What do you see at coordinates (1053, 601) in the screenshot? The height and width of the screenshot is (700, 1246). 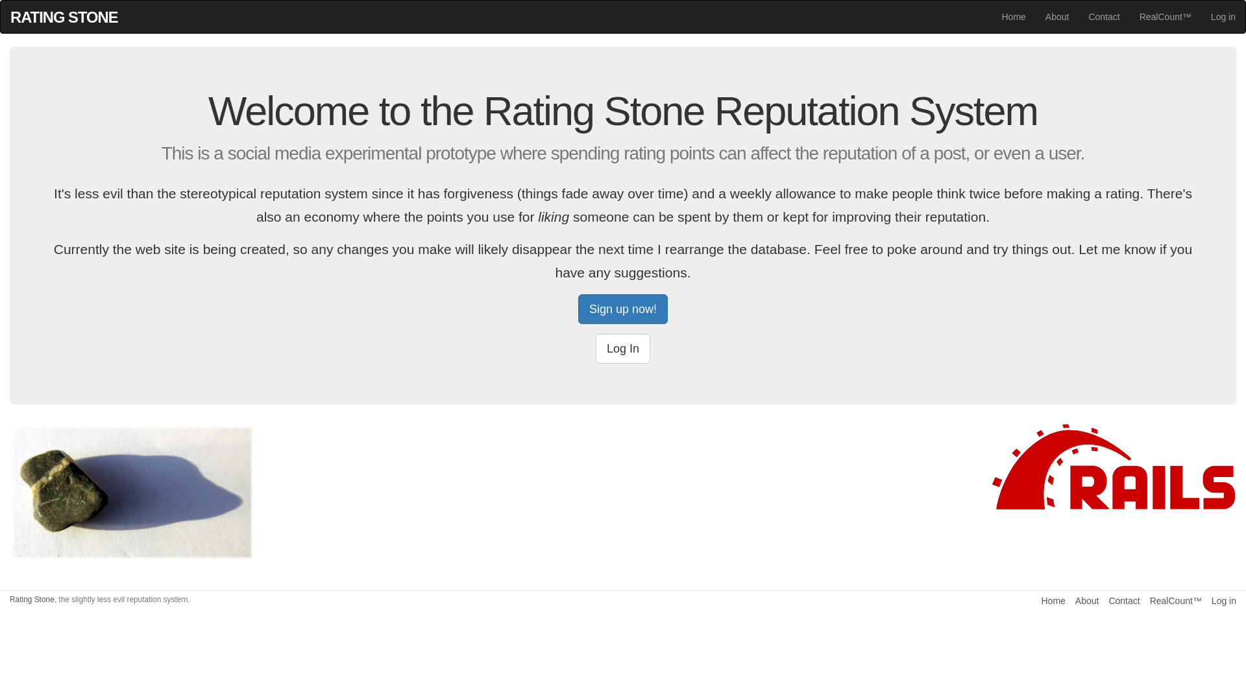 I see `Home` at bounding box center [1053, 601].